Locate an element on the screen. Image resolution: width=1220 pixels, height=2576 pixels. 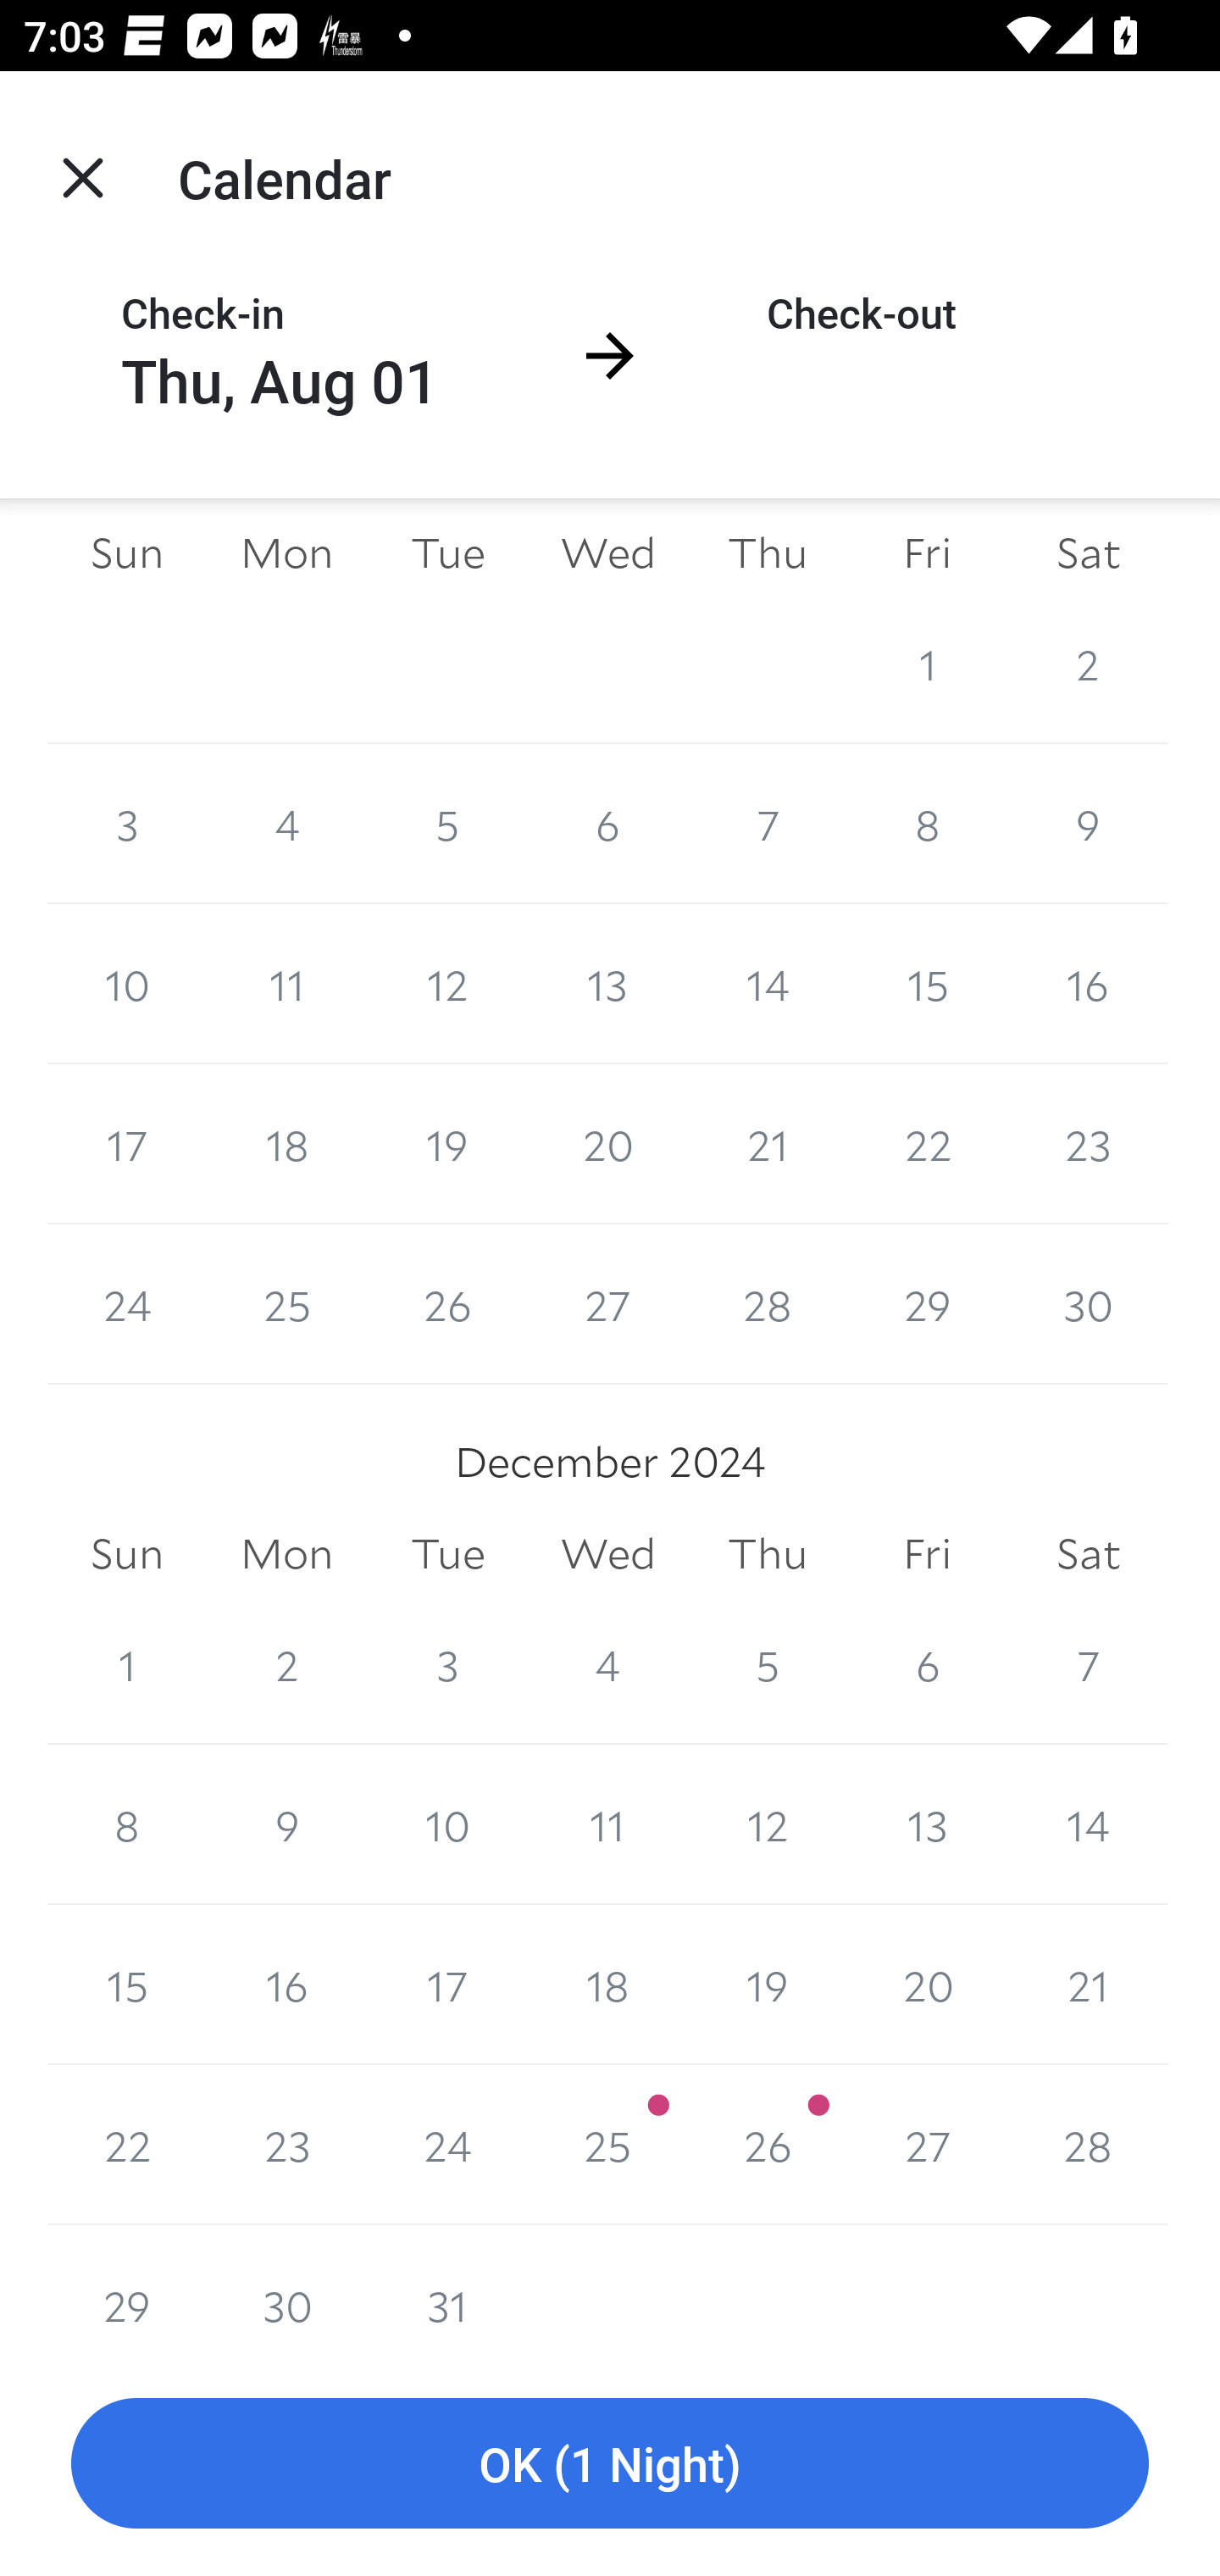
Sun is located at coordinates (127, 554).